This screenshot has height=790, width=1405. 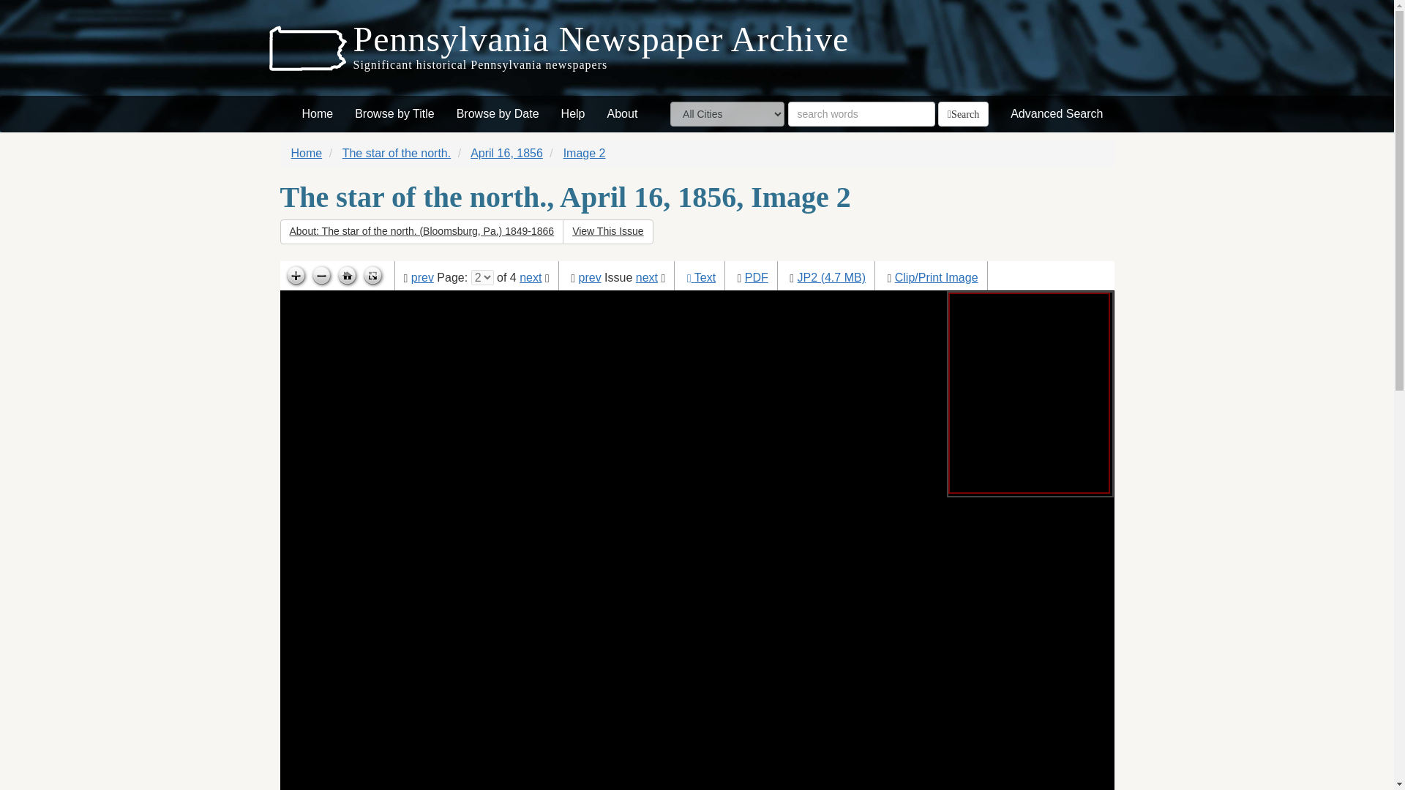 What do you see at coordinates (584, 153) in the screenshot?
I see `Image 2` at bounding box center [584, 153].